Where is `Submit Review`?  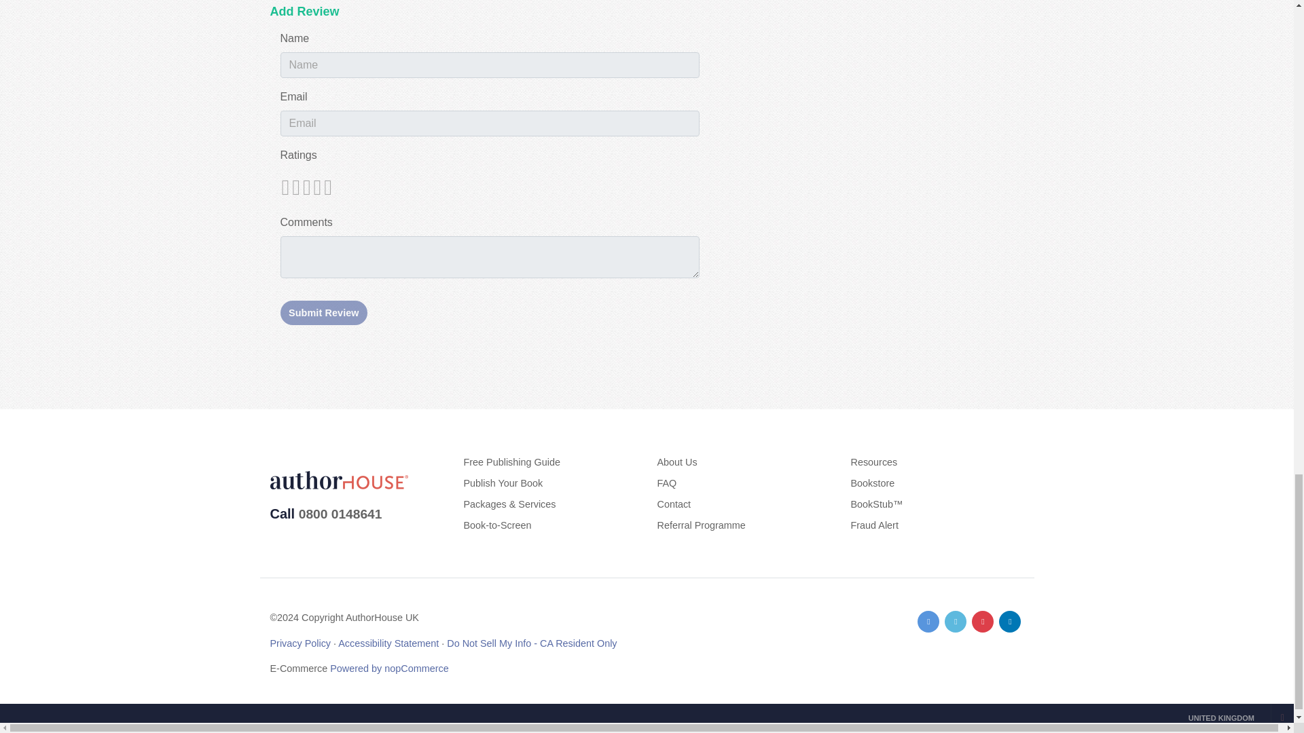
Submit Review is located at coordinates (323, 312).